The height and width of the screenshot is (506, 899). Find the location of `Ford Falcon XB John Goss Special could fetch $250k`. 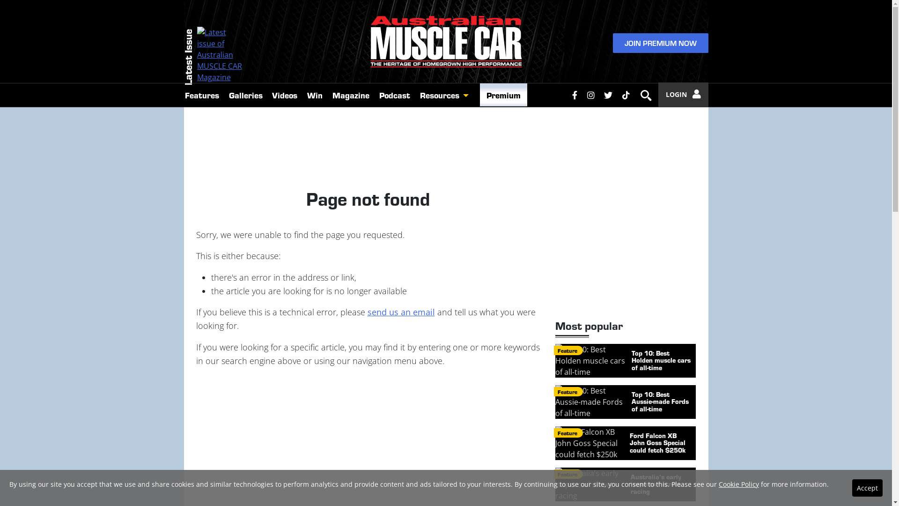

Ford Falcon XB John Goss Special could fetch $250k is located at coordinates (626, 443).